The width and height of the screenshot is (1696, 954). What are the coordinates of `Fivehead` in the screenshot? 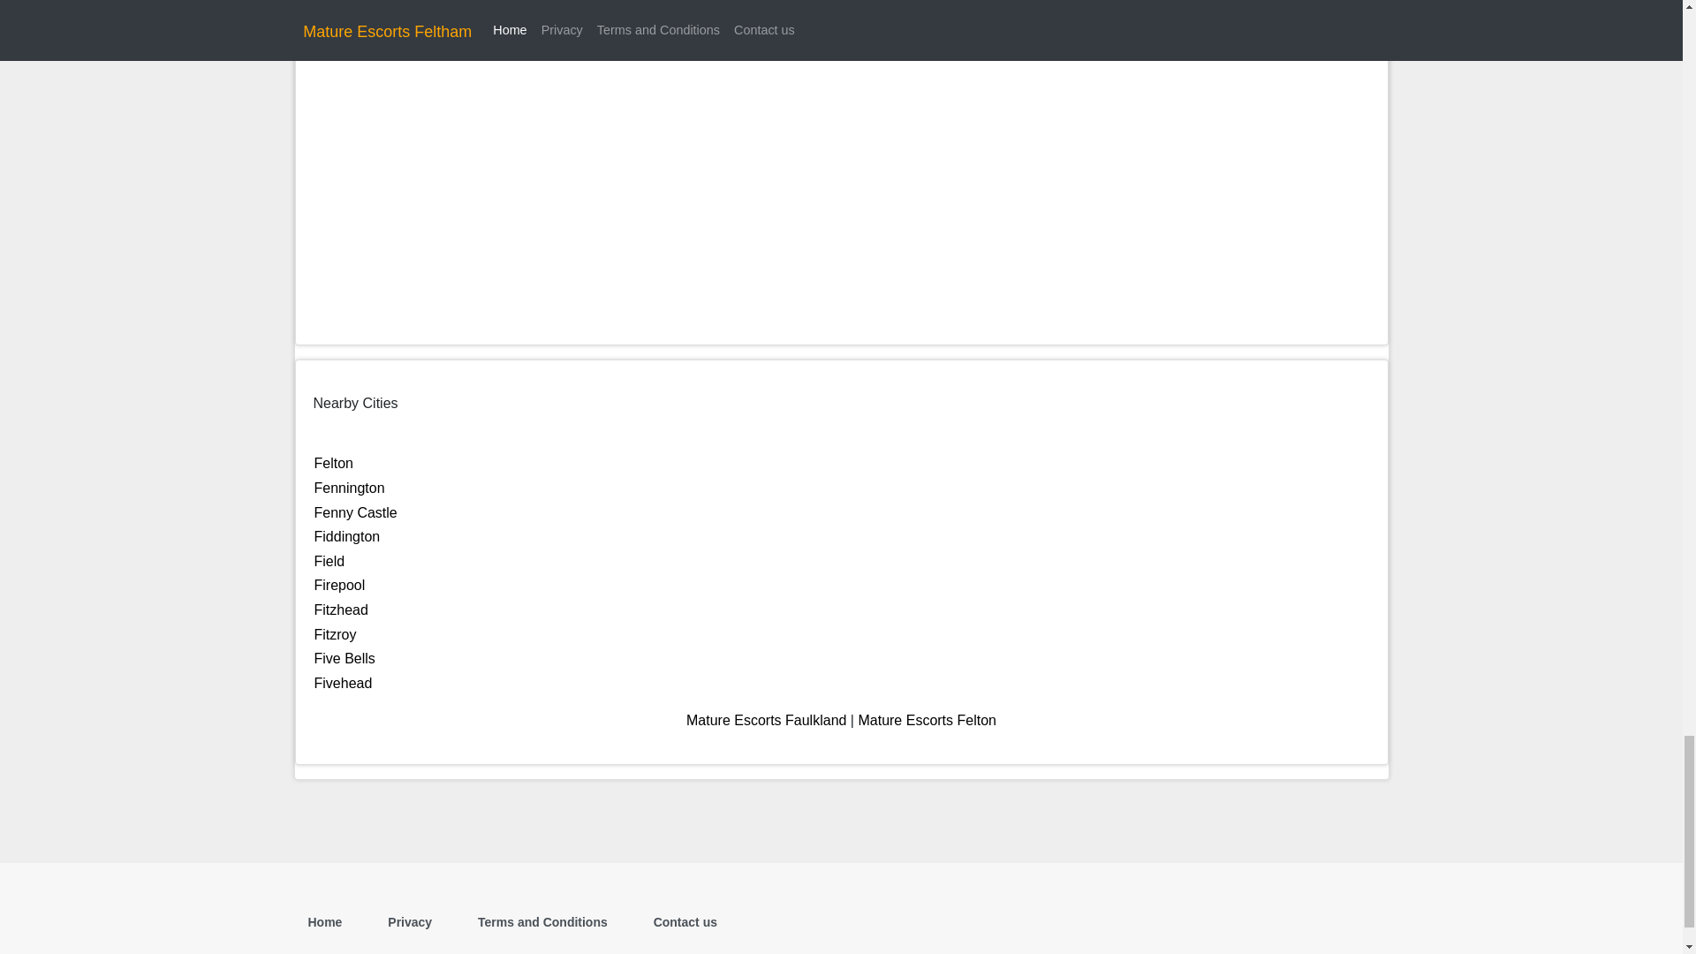 It's located at (343, 682).